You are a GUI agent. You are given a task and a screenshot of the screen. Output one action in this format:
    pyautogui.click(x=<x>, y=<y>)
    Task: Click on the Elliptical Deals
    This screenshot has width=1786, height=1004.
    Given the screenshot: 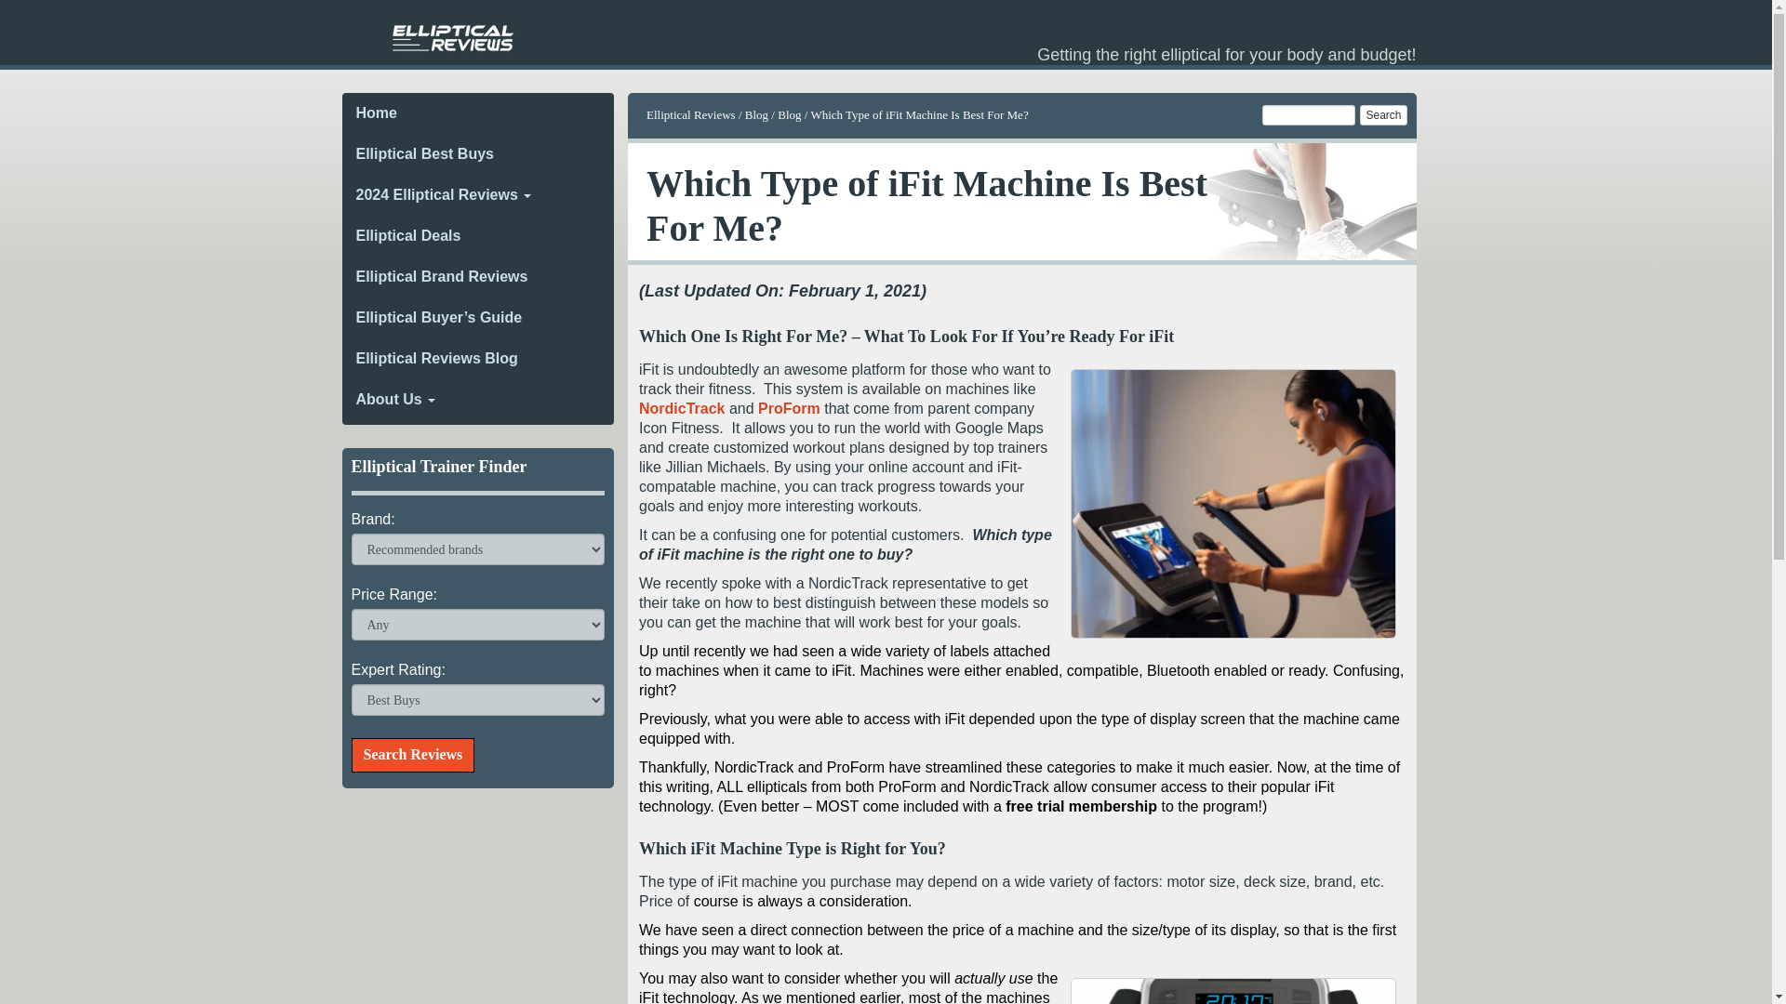 What is the action you would take?
    pyautogui.click(x=478, y=236)
    